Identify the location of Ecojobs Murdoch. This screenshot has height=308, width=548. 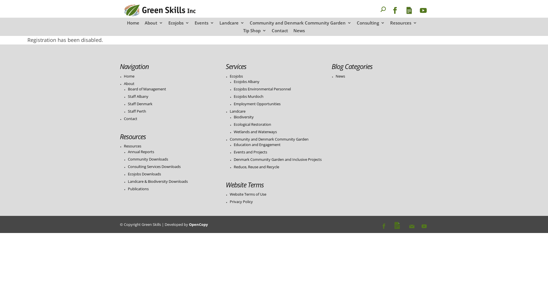
(249, 96).